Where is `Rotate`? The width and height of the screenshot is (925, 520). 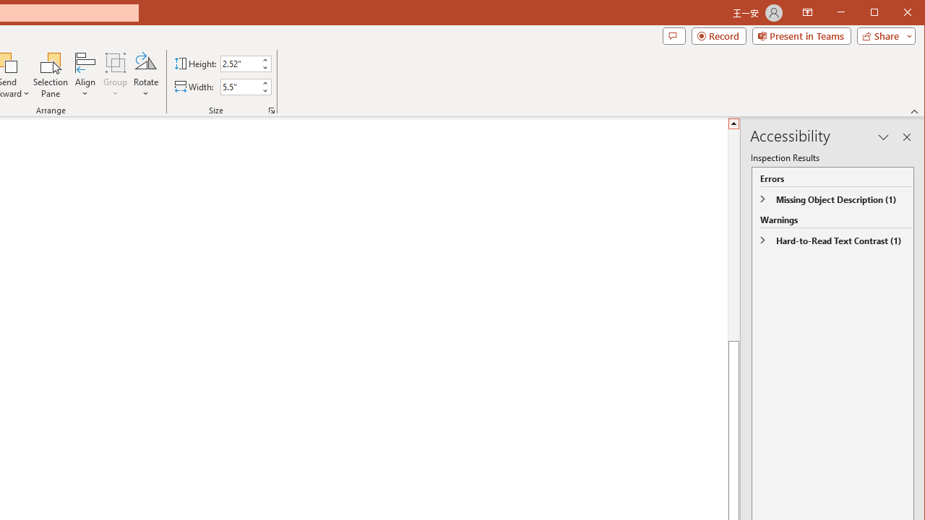 Rotate is located at coordinates (145, 75).